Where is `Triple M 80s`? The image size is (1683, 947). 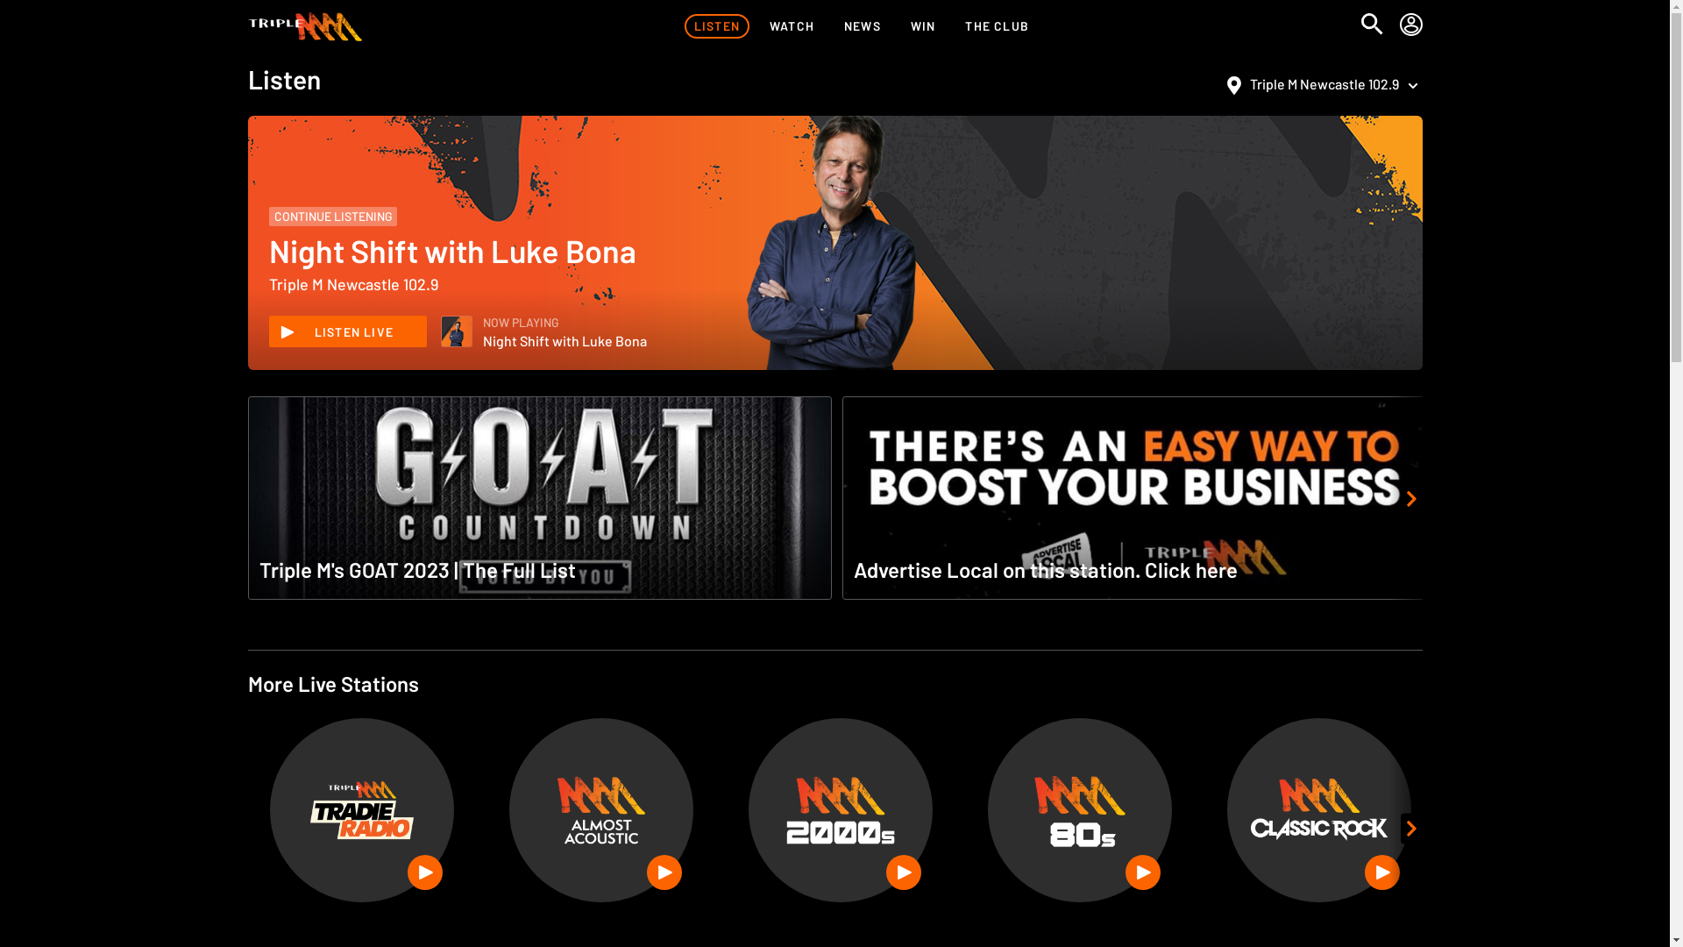 Triple M 80s is located at coordinates (1080, 810).